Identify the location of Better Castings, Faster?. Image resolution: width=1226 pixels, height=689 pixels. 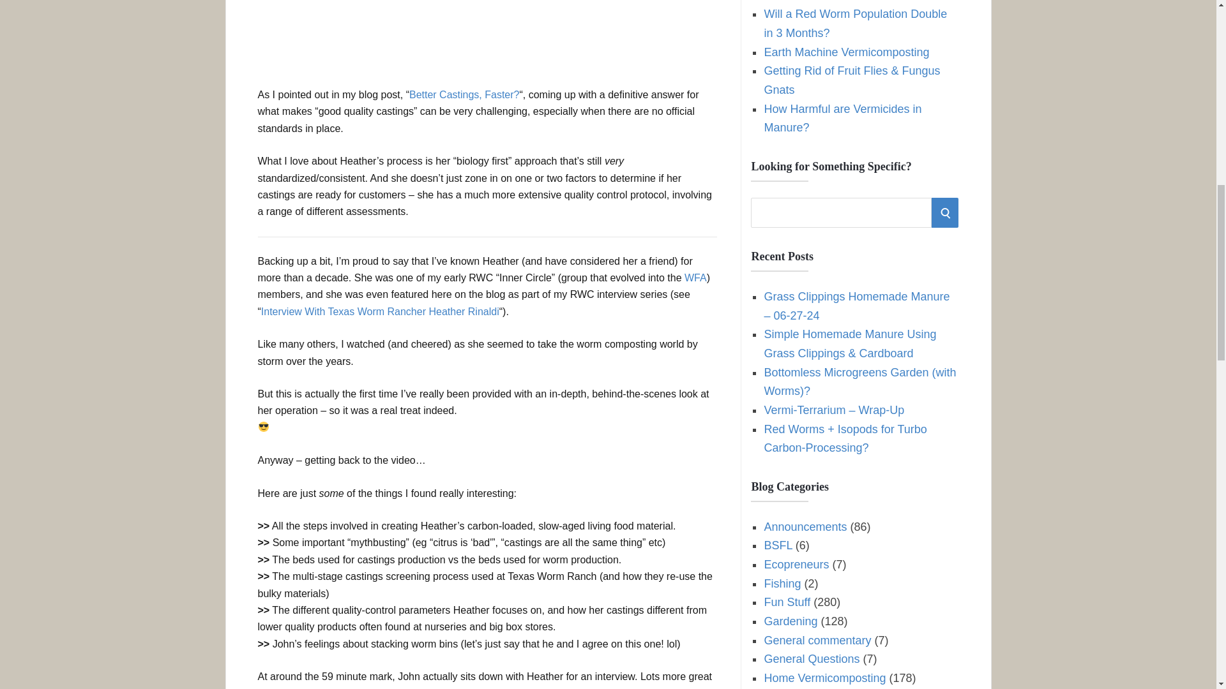
(465, 94).